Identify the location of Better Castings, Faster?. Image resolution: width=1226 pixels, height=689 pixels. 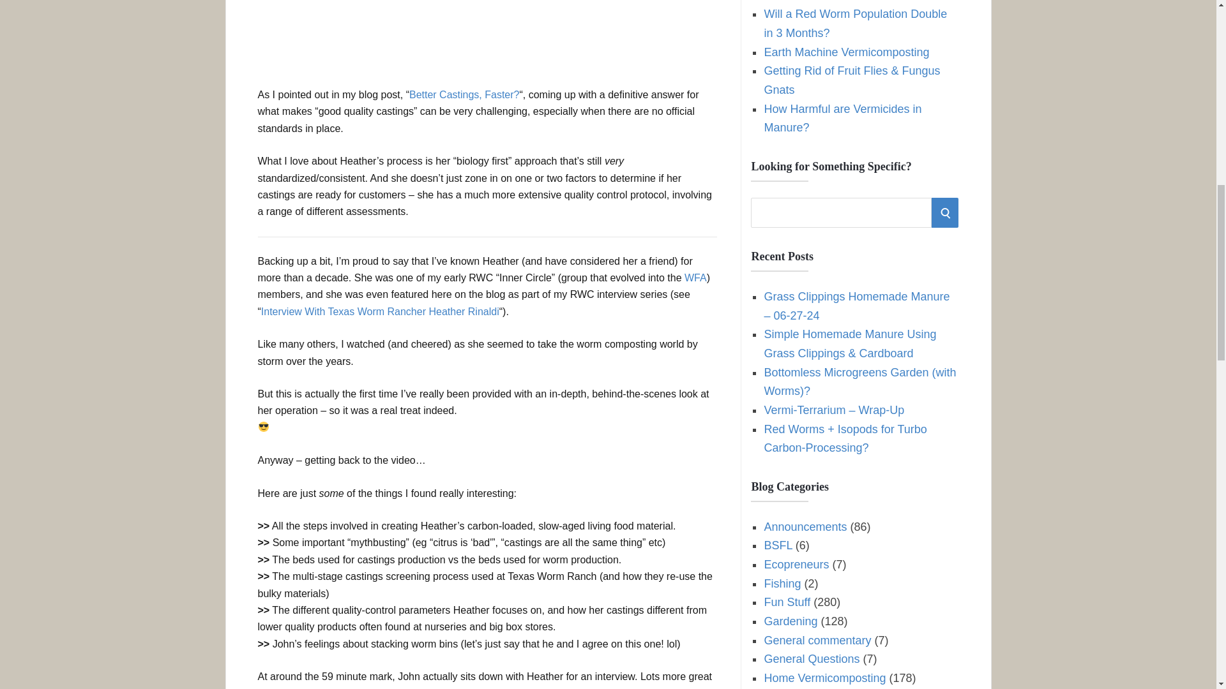
(465, 94).